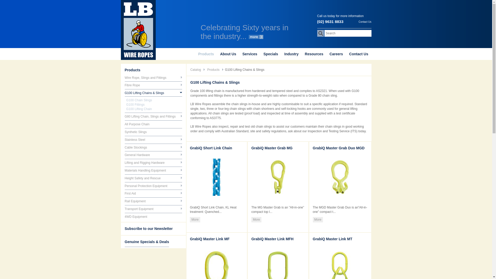 Image resolution: width=496 pixels, height=279 pixels. What do you see at coordinates (132, 70) in the screenshot?
I see `Products` at bounding box center [132, 70].